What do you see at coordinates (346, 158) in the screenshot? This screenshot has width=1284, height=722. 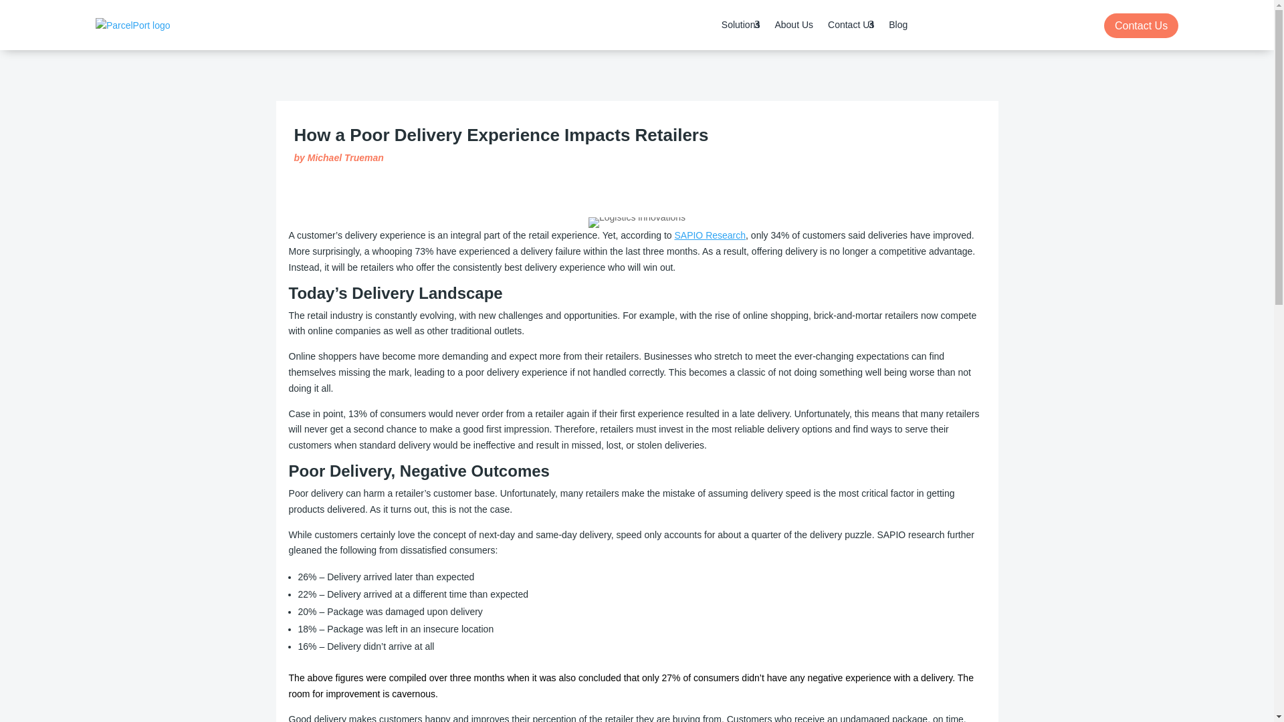 I see `Posts by Michael Trueman` at bounding box center [346, 158].